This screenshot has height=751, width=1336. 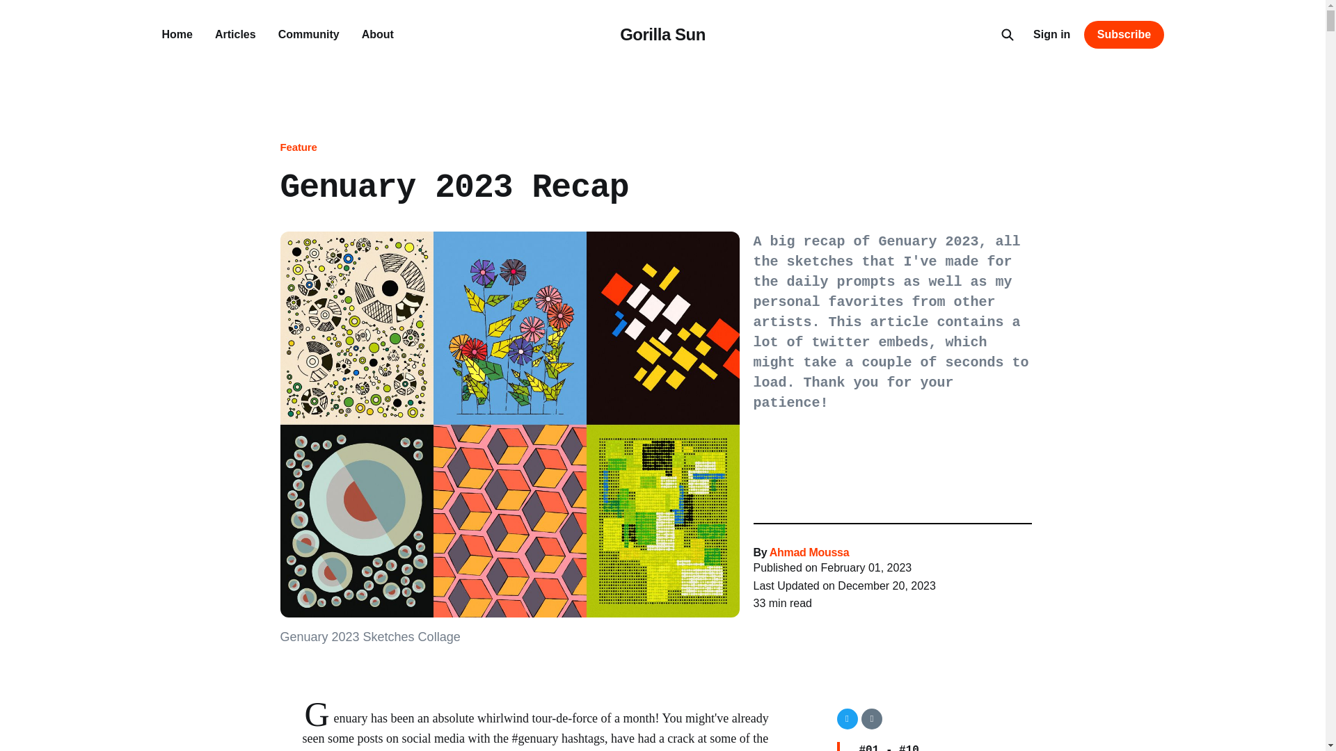 I want to click on Home, so click(x=177, y=35).